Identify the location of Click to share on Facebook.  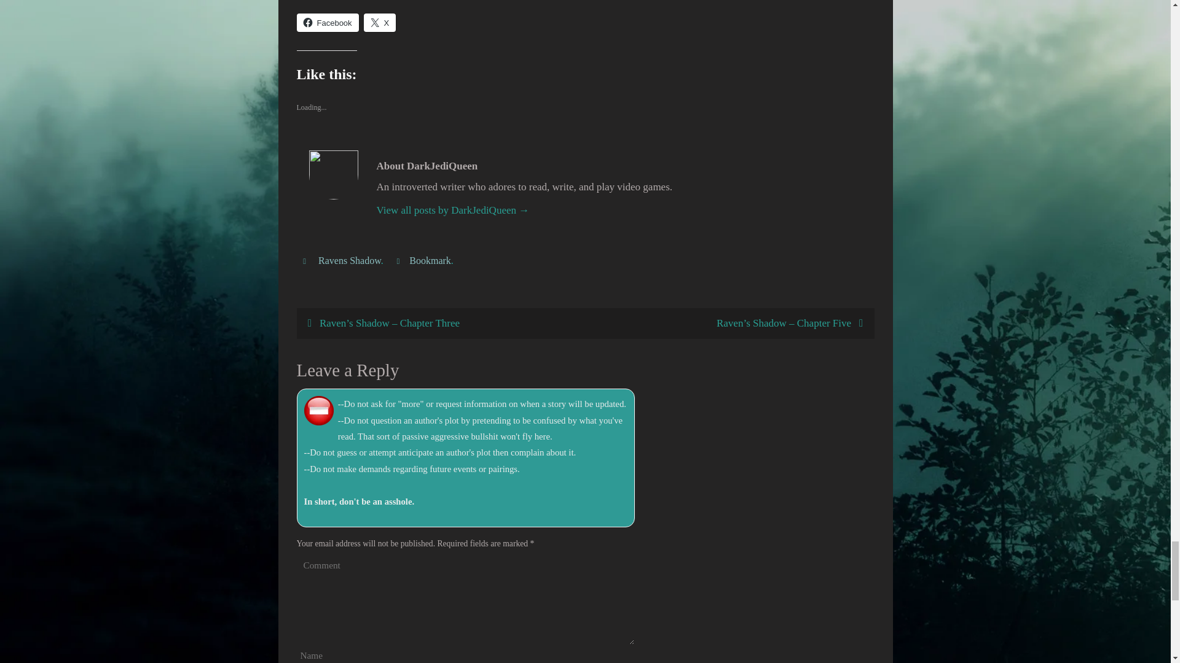
(327, 22).